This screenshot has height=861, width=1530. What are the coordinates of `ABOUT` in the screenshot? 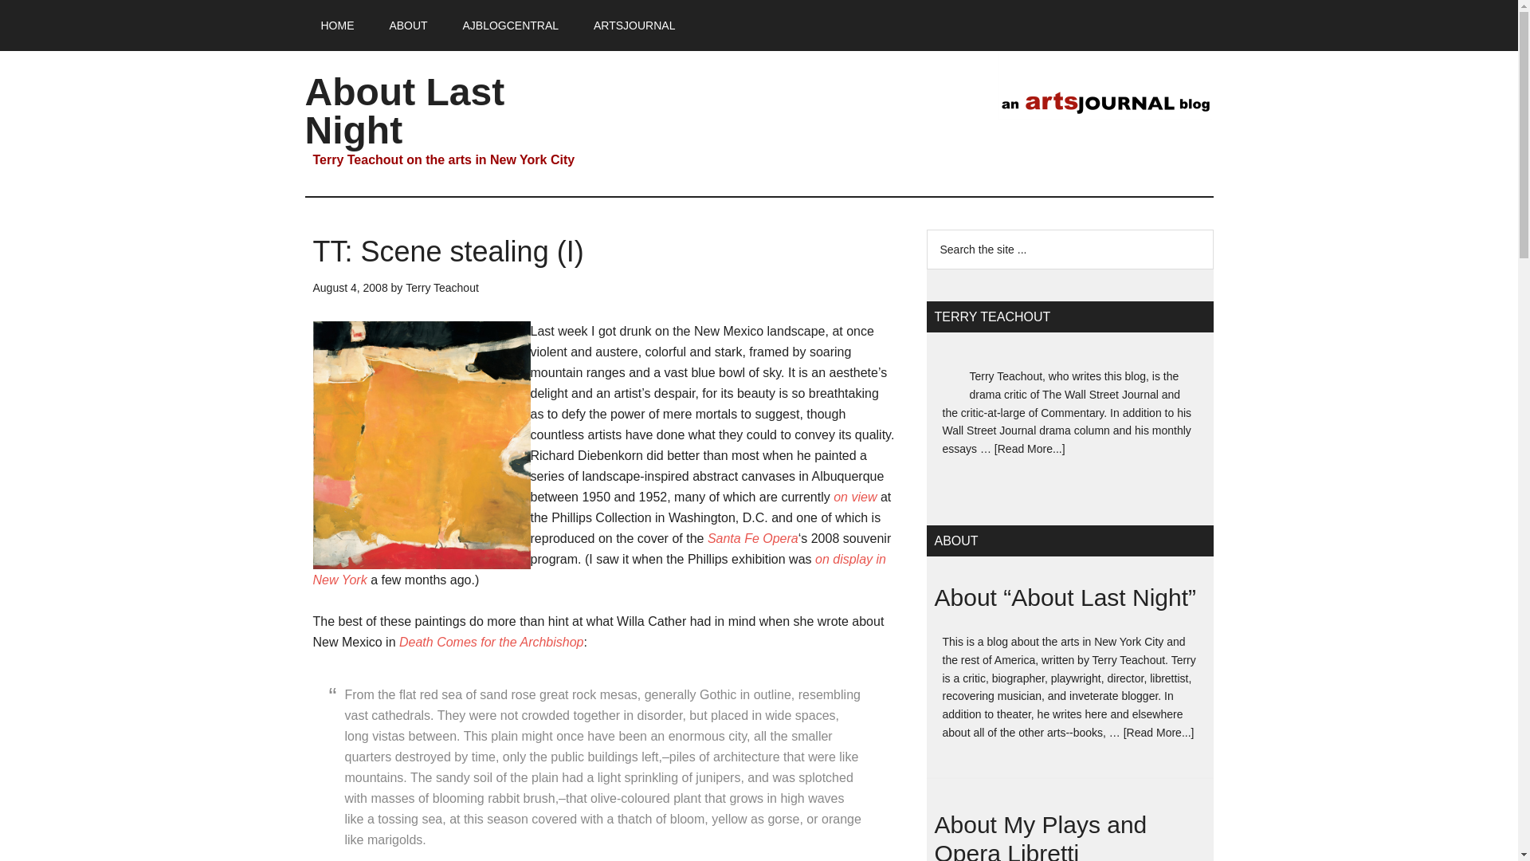 It's located at (408, 26).